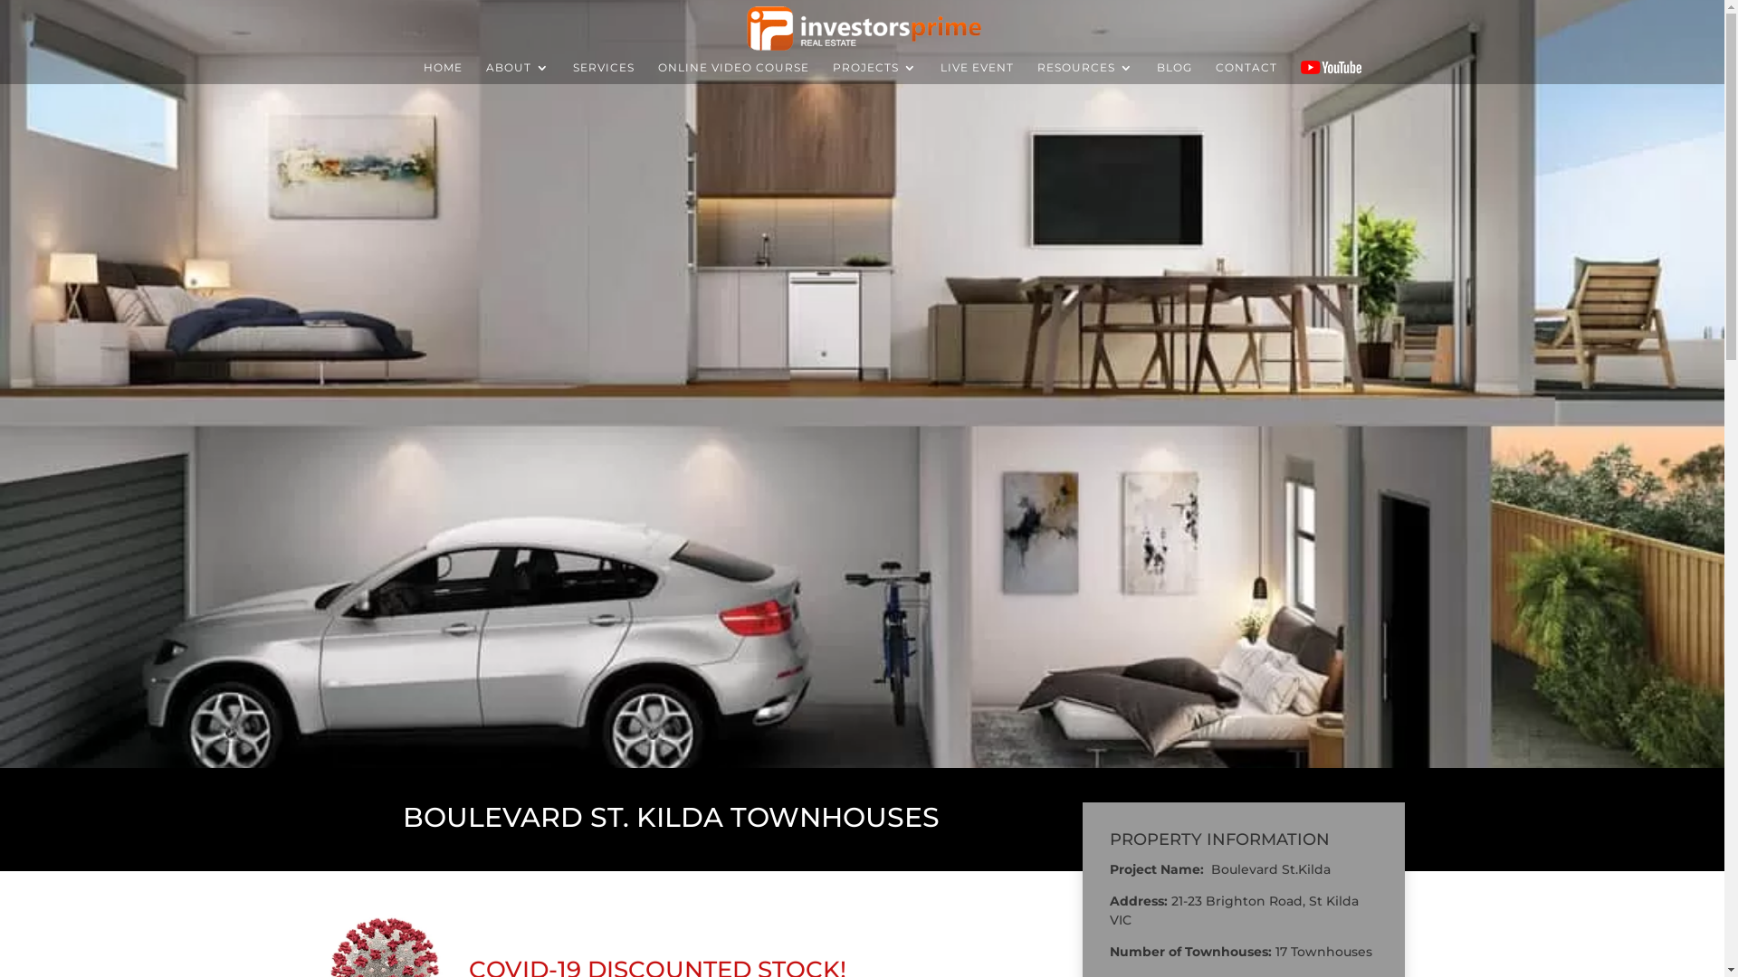 This screenshot has height=977, width=1738. I want to click on PROJECTS, so click(874, 72).